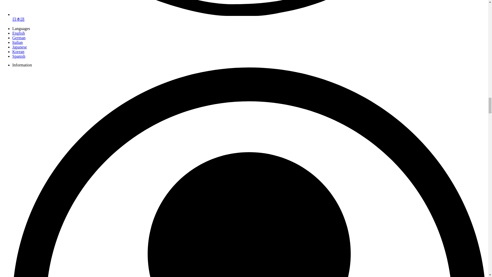 The width and height of the screenshot is (492, 277). What do you see at coordinates (17, 42) in the screenshot?
I see `Italian` at bounding box center [17, 42].